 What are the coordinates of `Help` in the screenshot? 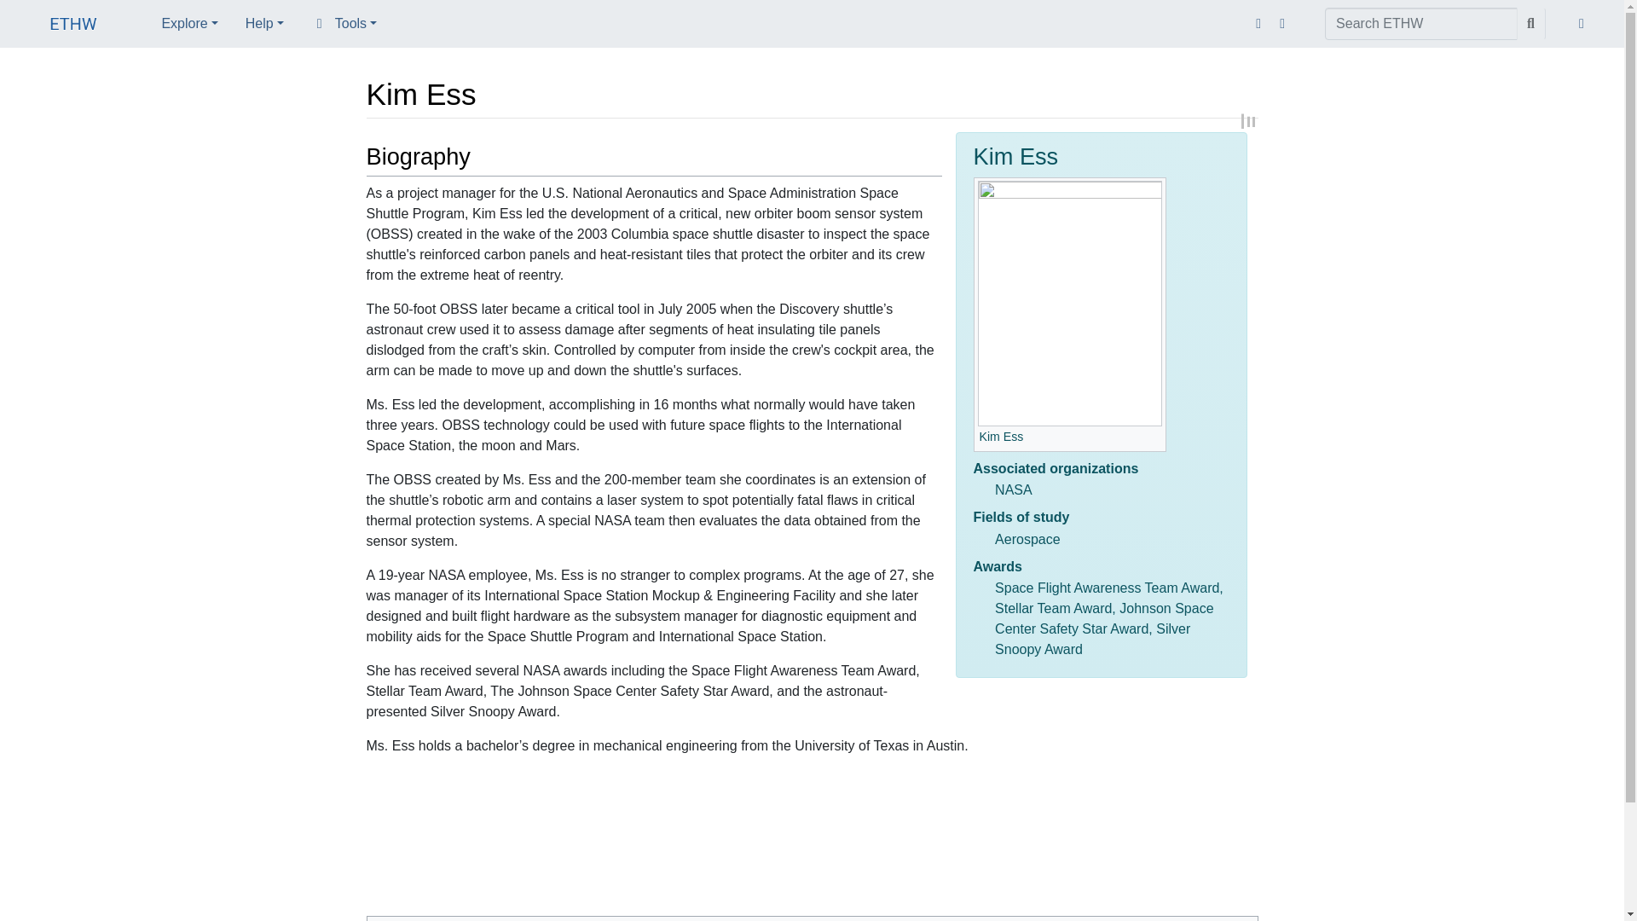 It's located at (264, 23).